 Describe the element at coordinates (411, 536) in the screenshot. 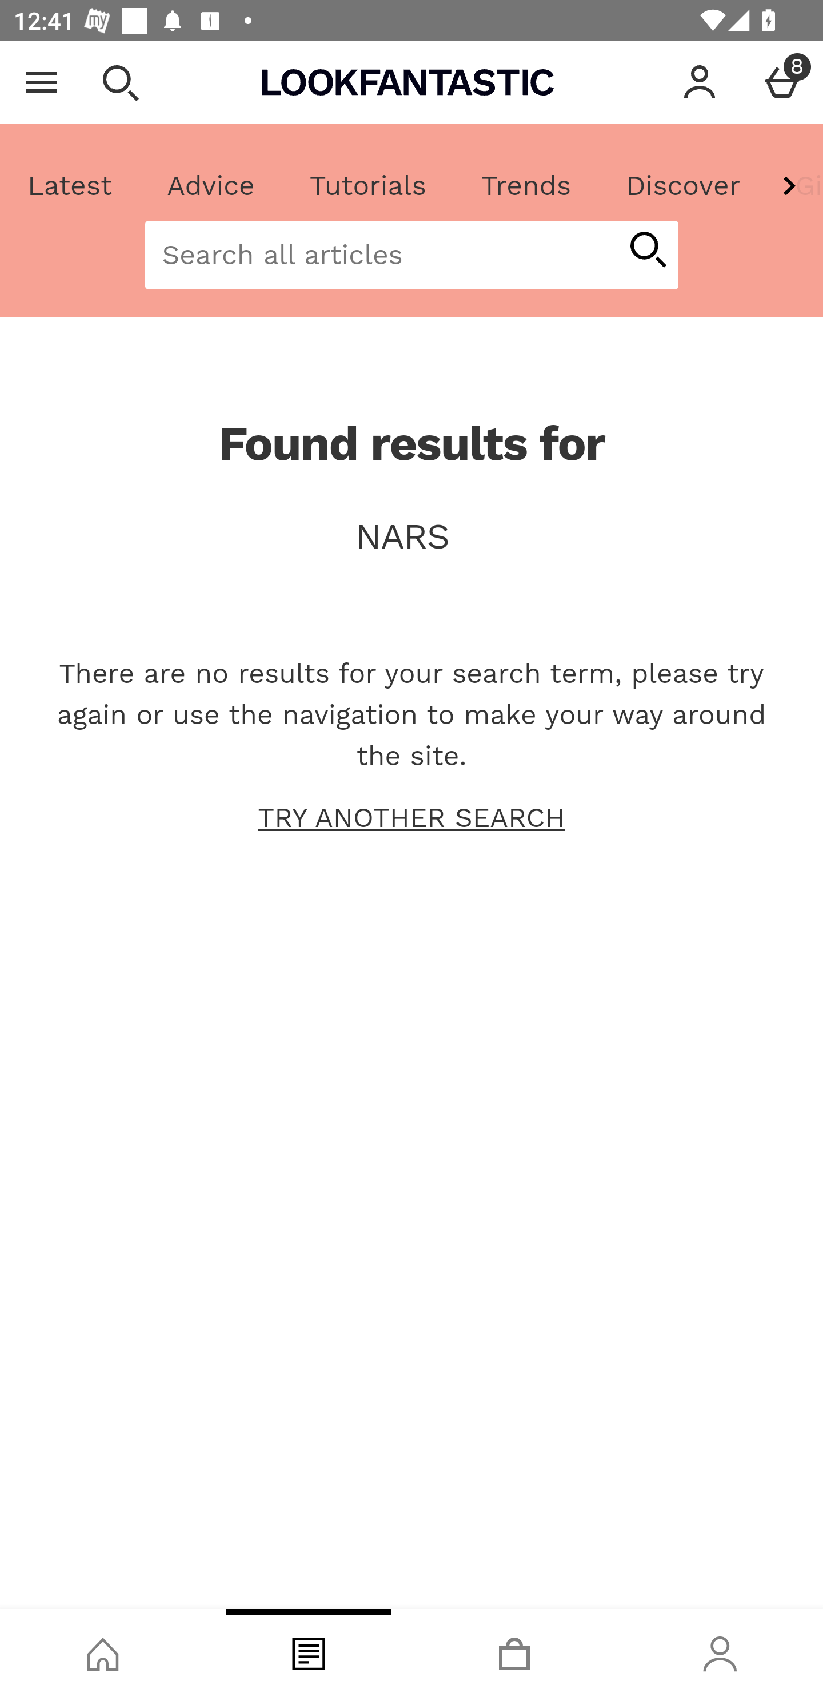

I see `NARS` at that location.